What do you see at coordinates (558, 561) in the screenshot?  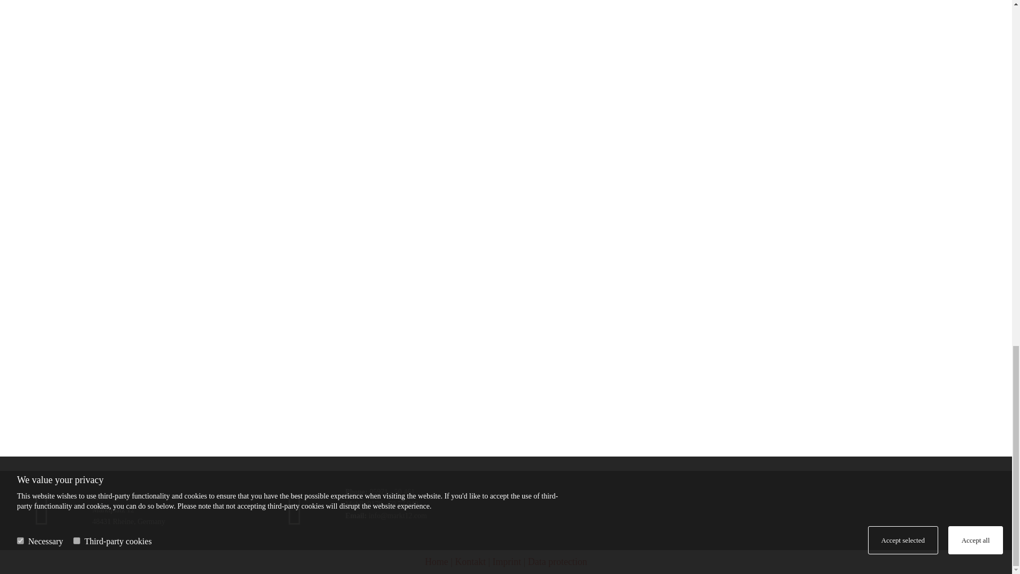 I see `Data protection` at bounding box center [558, 561].